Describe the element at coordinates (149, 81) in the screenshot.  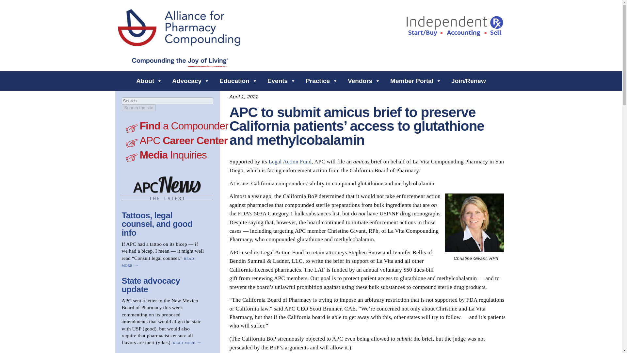
I see `About` at that location.